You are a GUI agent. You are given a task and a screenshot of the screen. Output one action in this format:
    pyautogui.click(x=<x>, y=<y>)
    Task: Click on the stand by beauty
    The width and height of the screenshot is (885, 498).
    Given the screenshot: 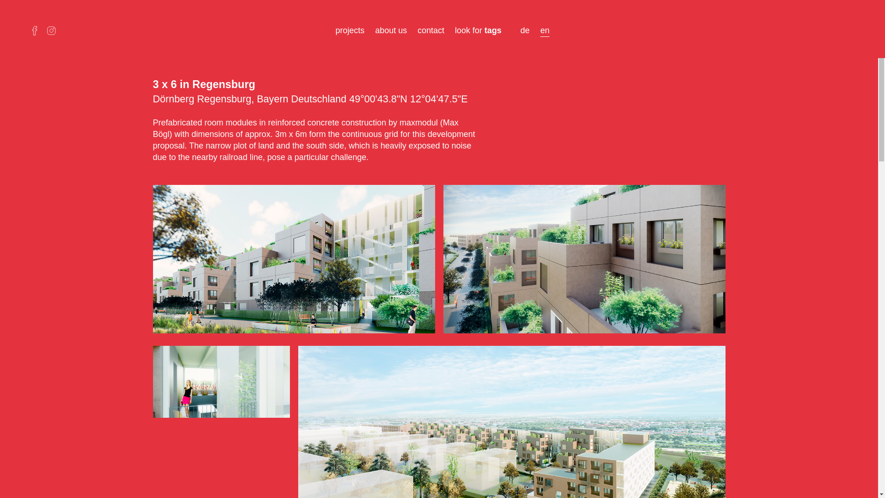 What is the action you would take?
    pyautogui.click(x=830, y=30)
    